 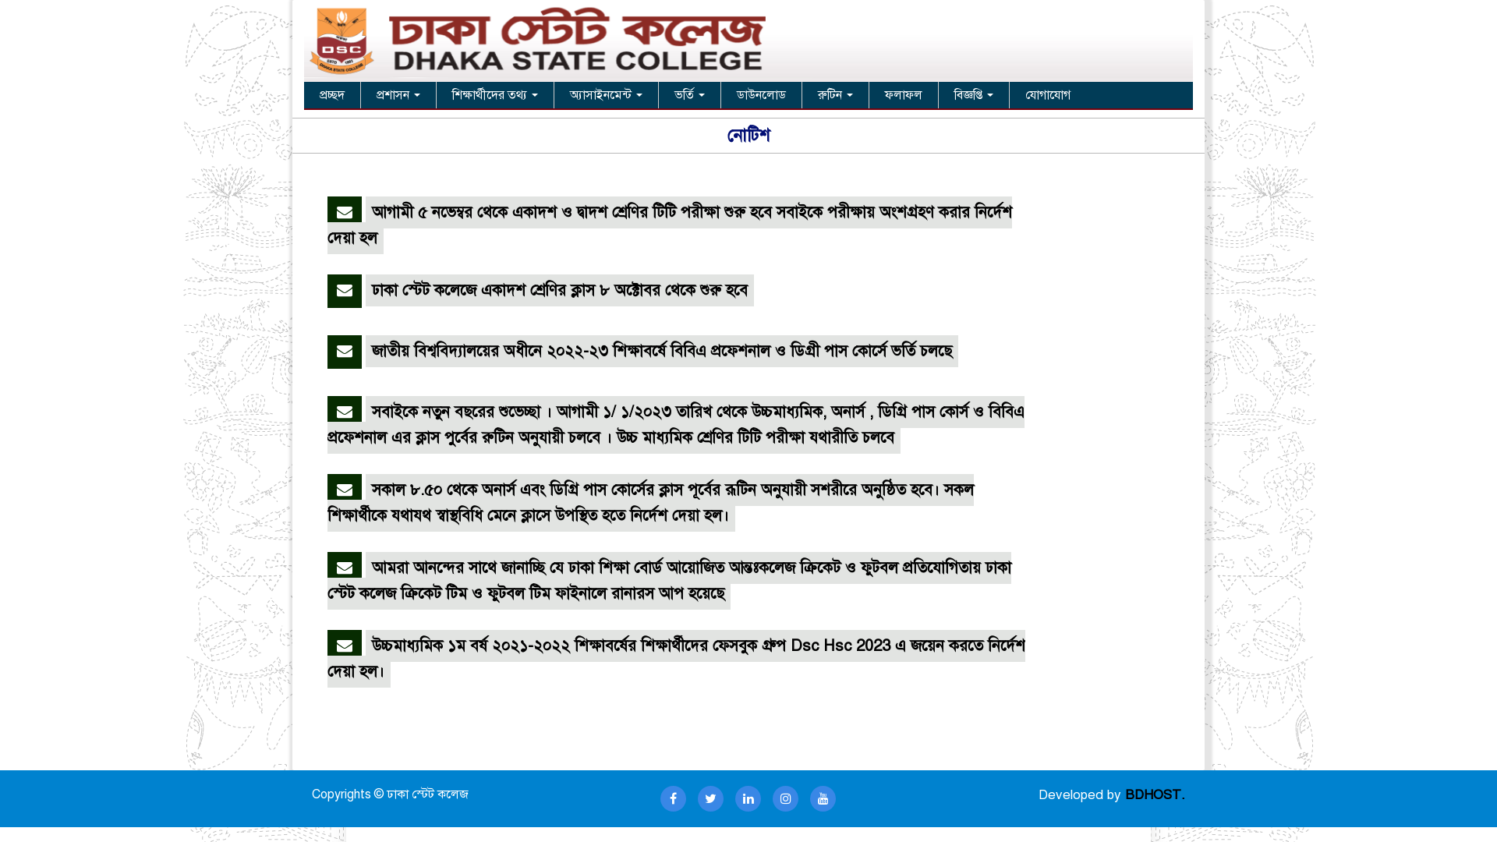 What do you see at coordinates (1155, 795) in the screenshot?
I see `BDHOST.` at bounding box center [1155, 795].